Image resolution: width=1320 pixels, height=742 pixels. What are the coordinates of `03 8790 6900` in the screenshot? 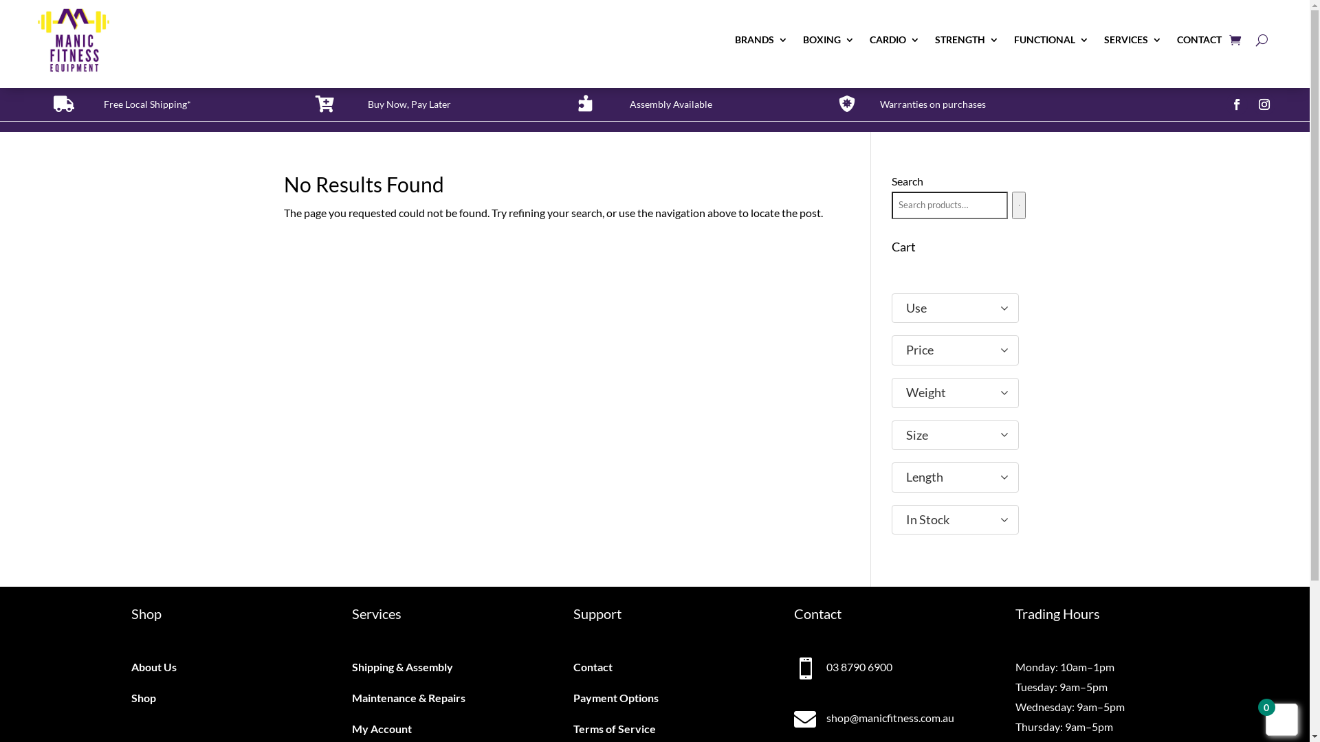 It's located at (859, 666).